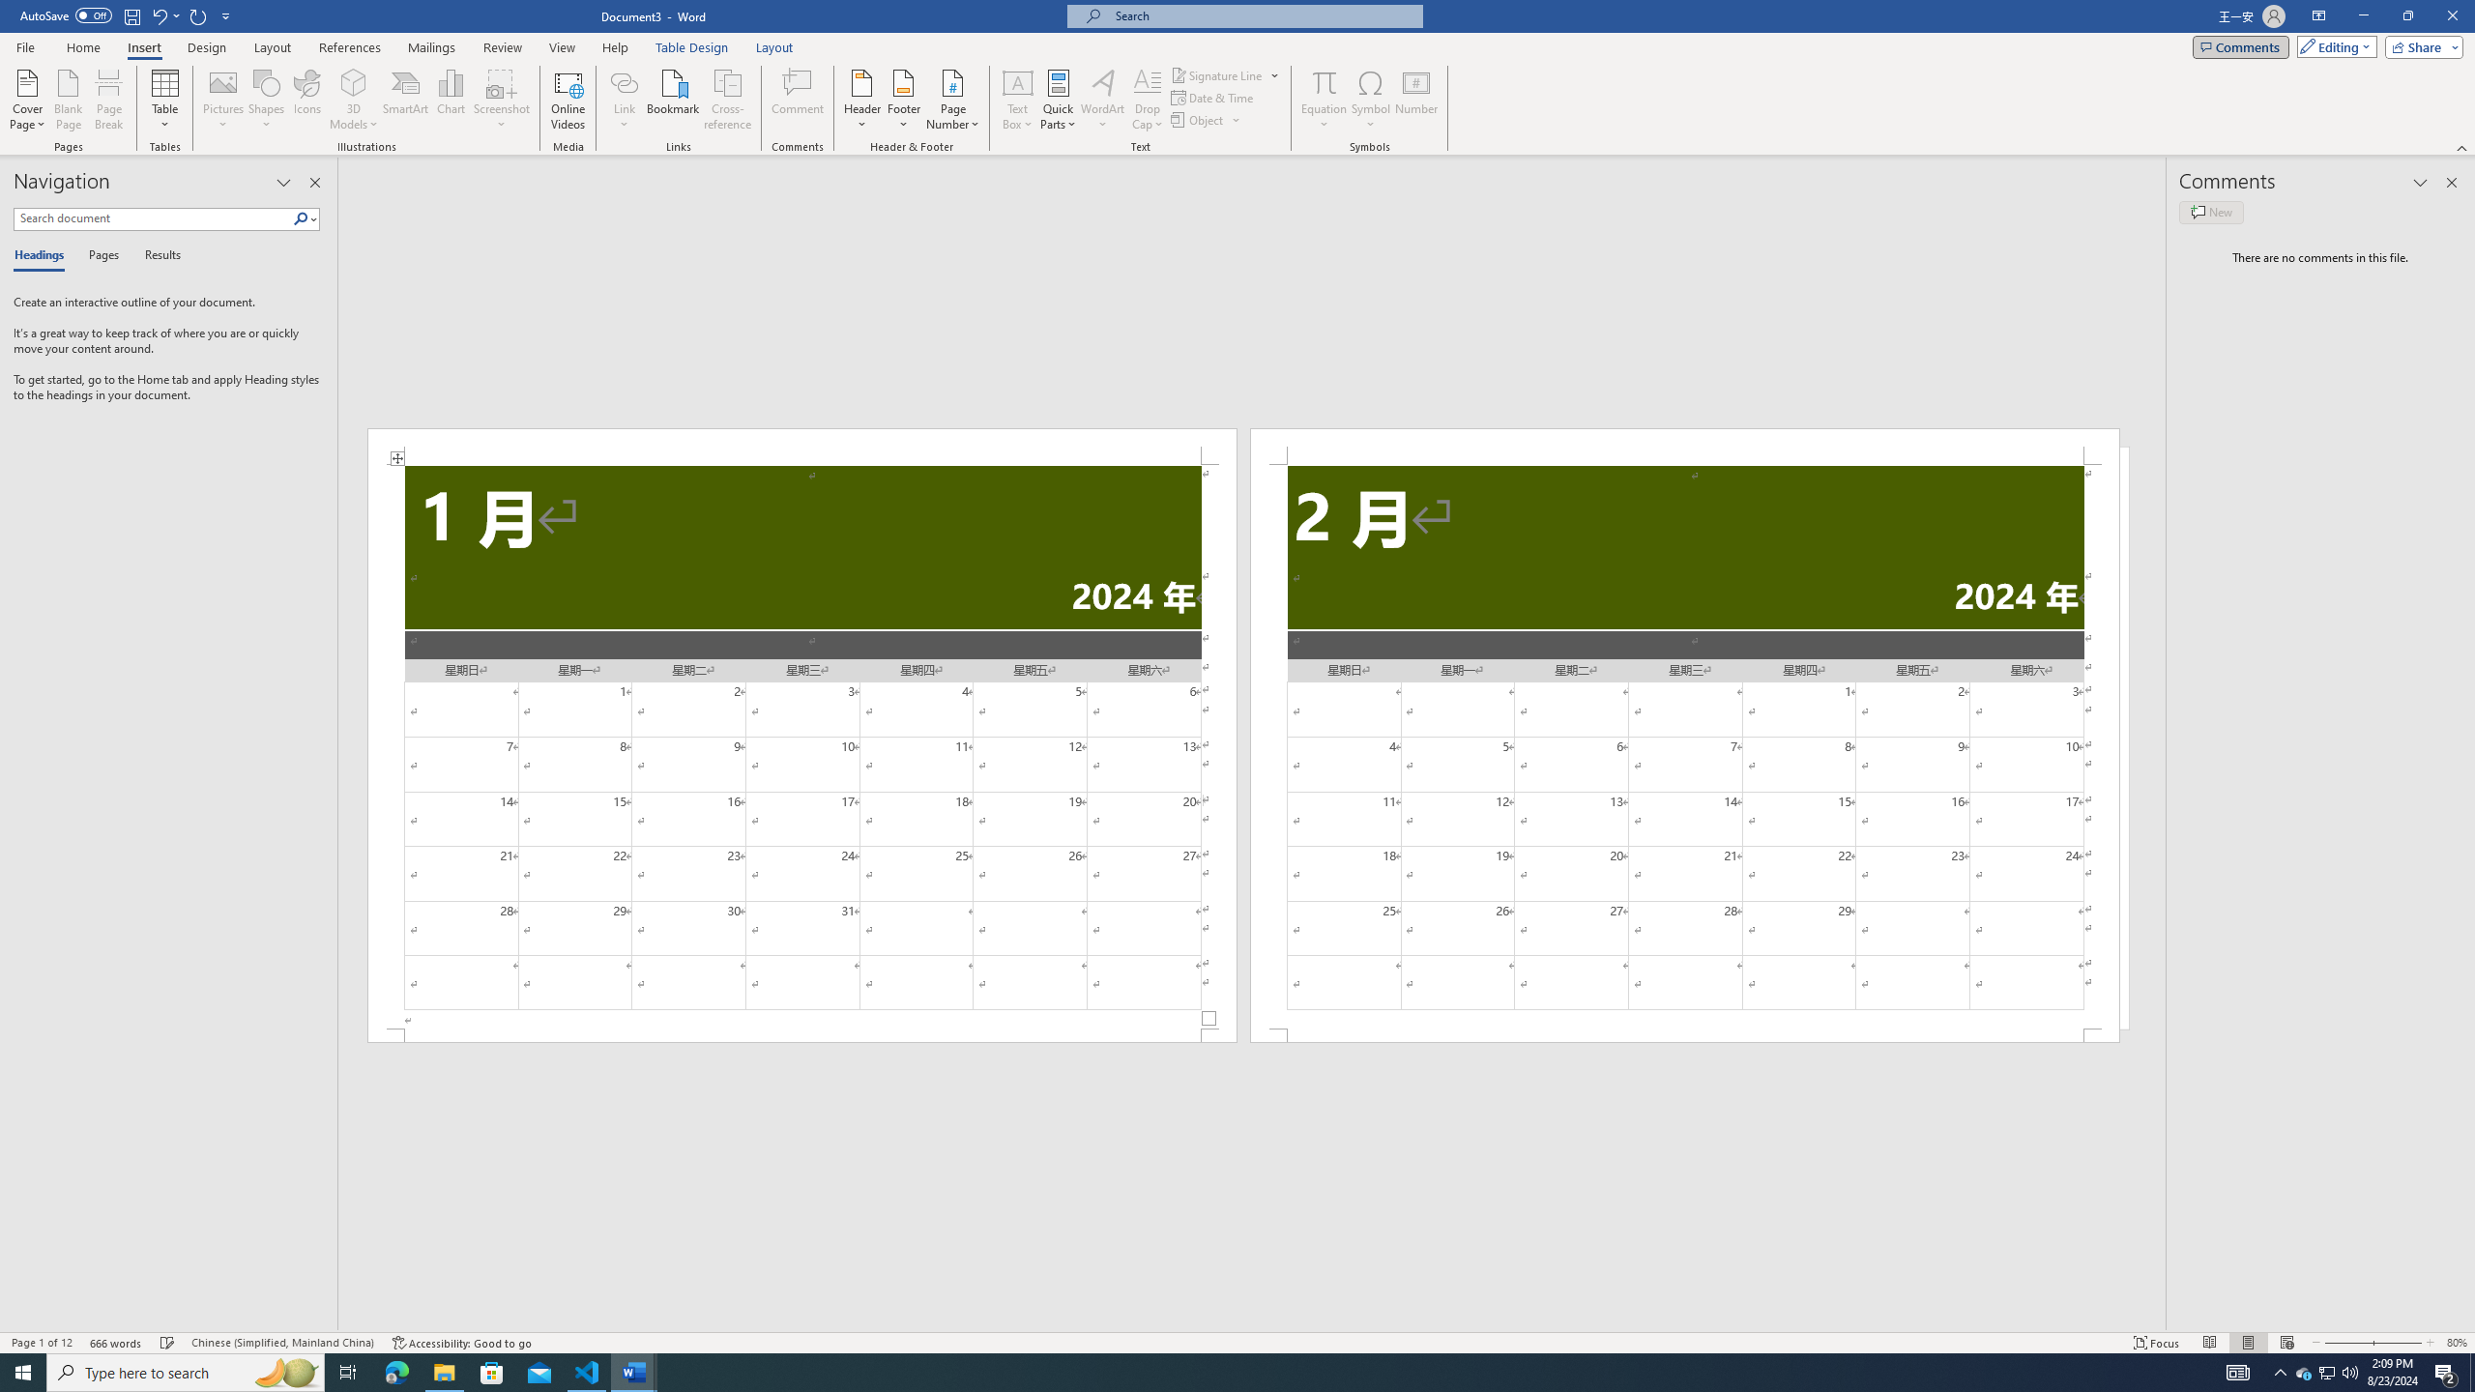  I want to click on Headings, so click(43, 256).